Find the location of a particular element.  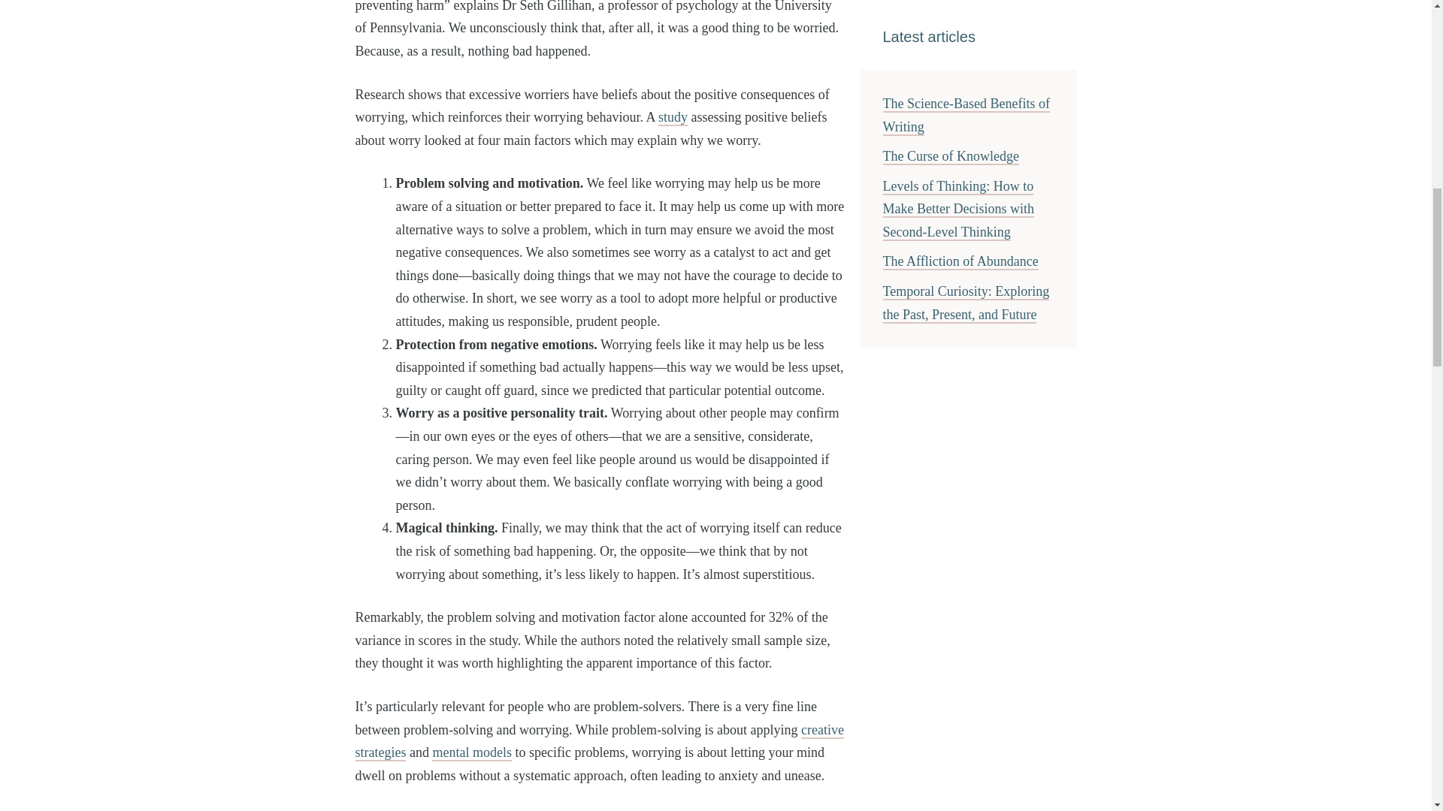

study is located at coordinates (673, 117).